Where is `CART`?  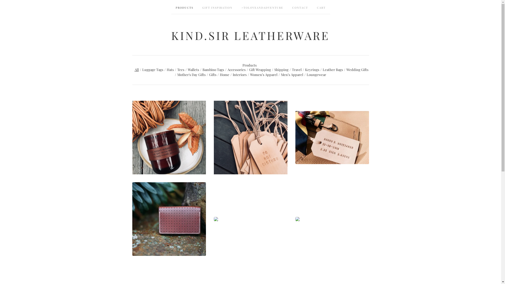 CART is located at coordinates (321, 7).